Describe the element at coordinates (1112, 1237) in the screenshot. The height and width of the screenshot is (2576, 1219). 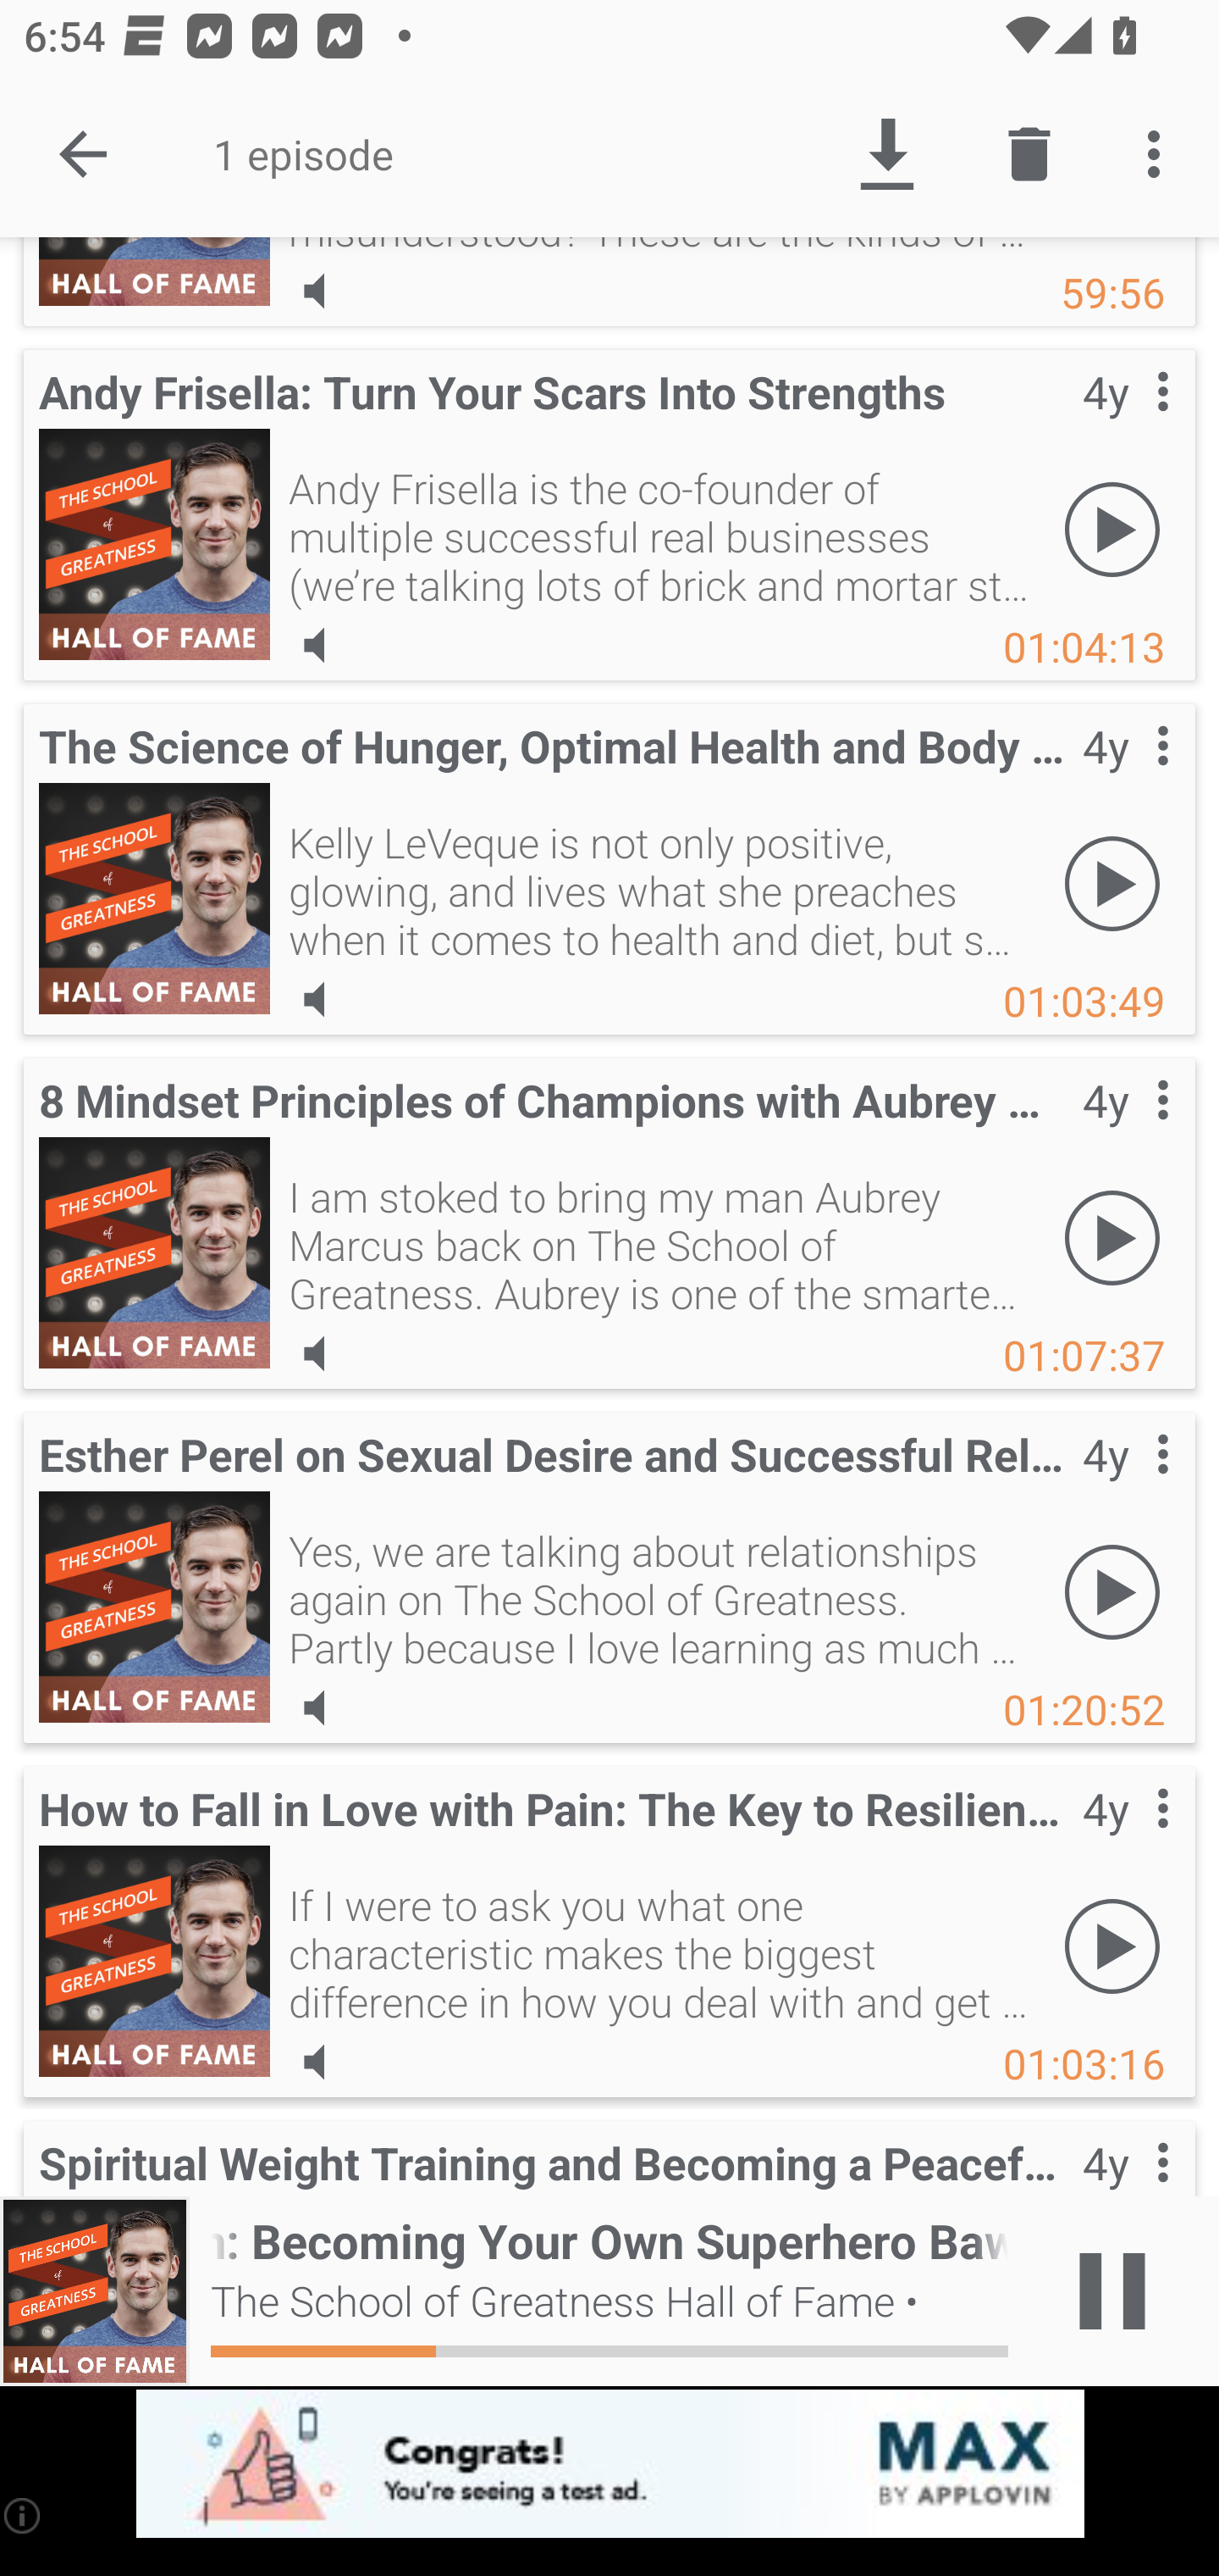
I see `Play` at that location.